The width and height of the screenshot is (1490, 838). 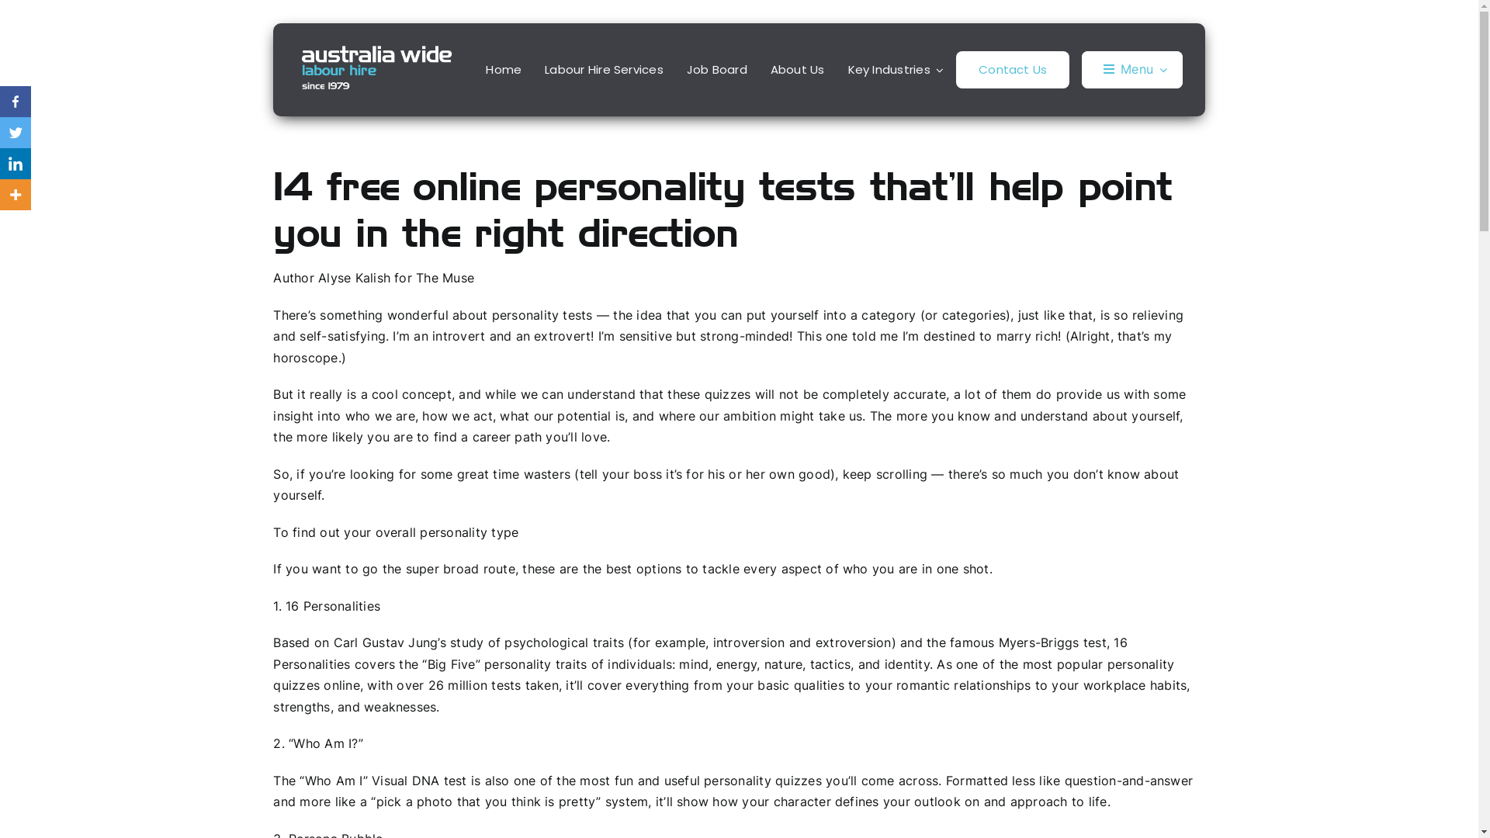 I want to click on Home, so click(x=504, y=70).